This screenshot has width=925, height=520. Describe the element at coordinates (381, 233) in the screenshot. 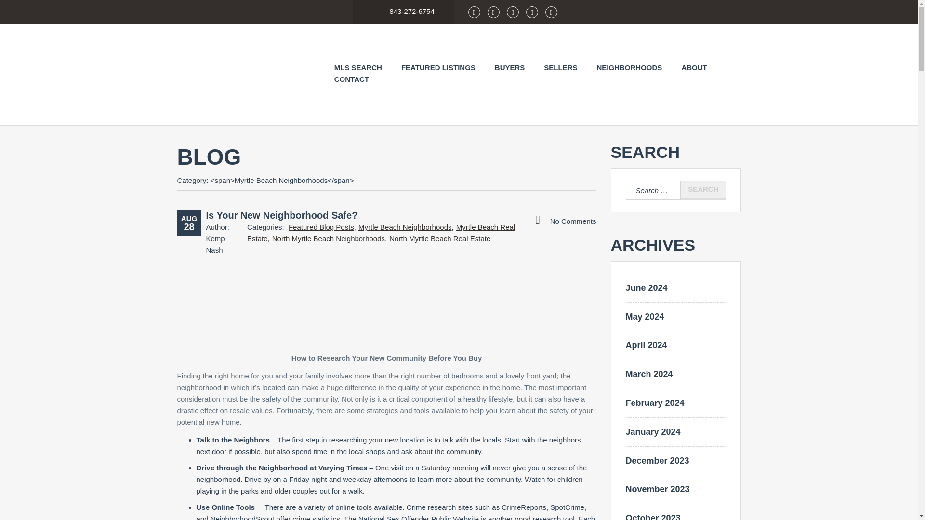

I see `Myrtle Beach Real Estate` at that location.